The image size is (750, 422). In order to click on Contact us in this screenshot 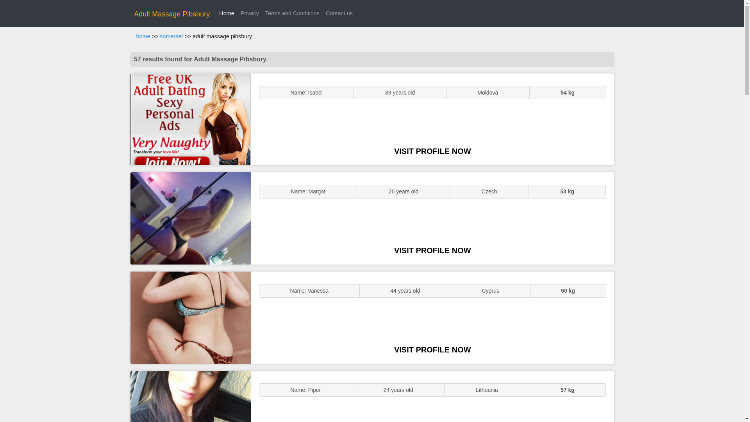, I will do `click(339, 13)`.